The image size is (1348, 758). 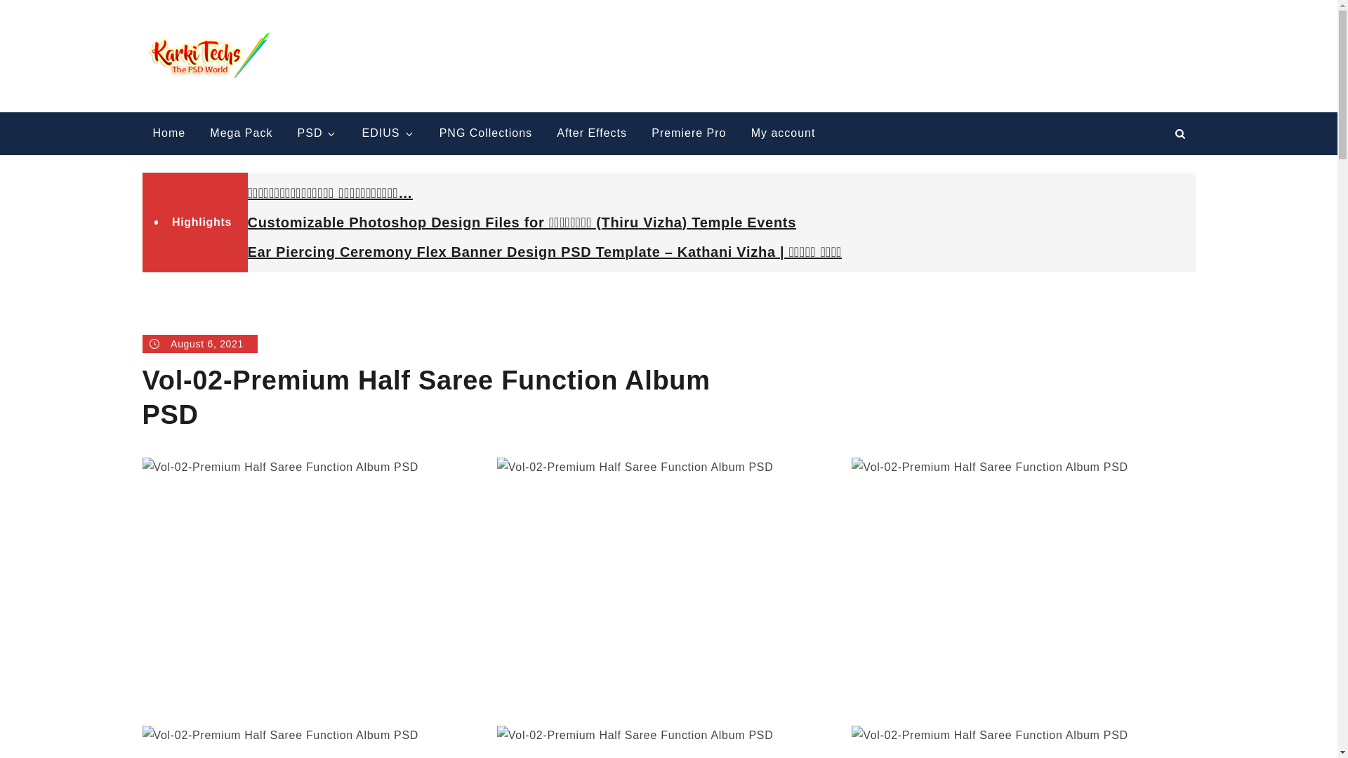 What do you see at coordinates (668, 587) in the screenshot?
I see `Vol-02-Premium Half Saree Function Album PSD` at bounding box center [668, 587].